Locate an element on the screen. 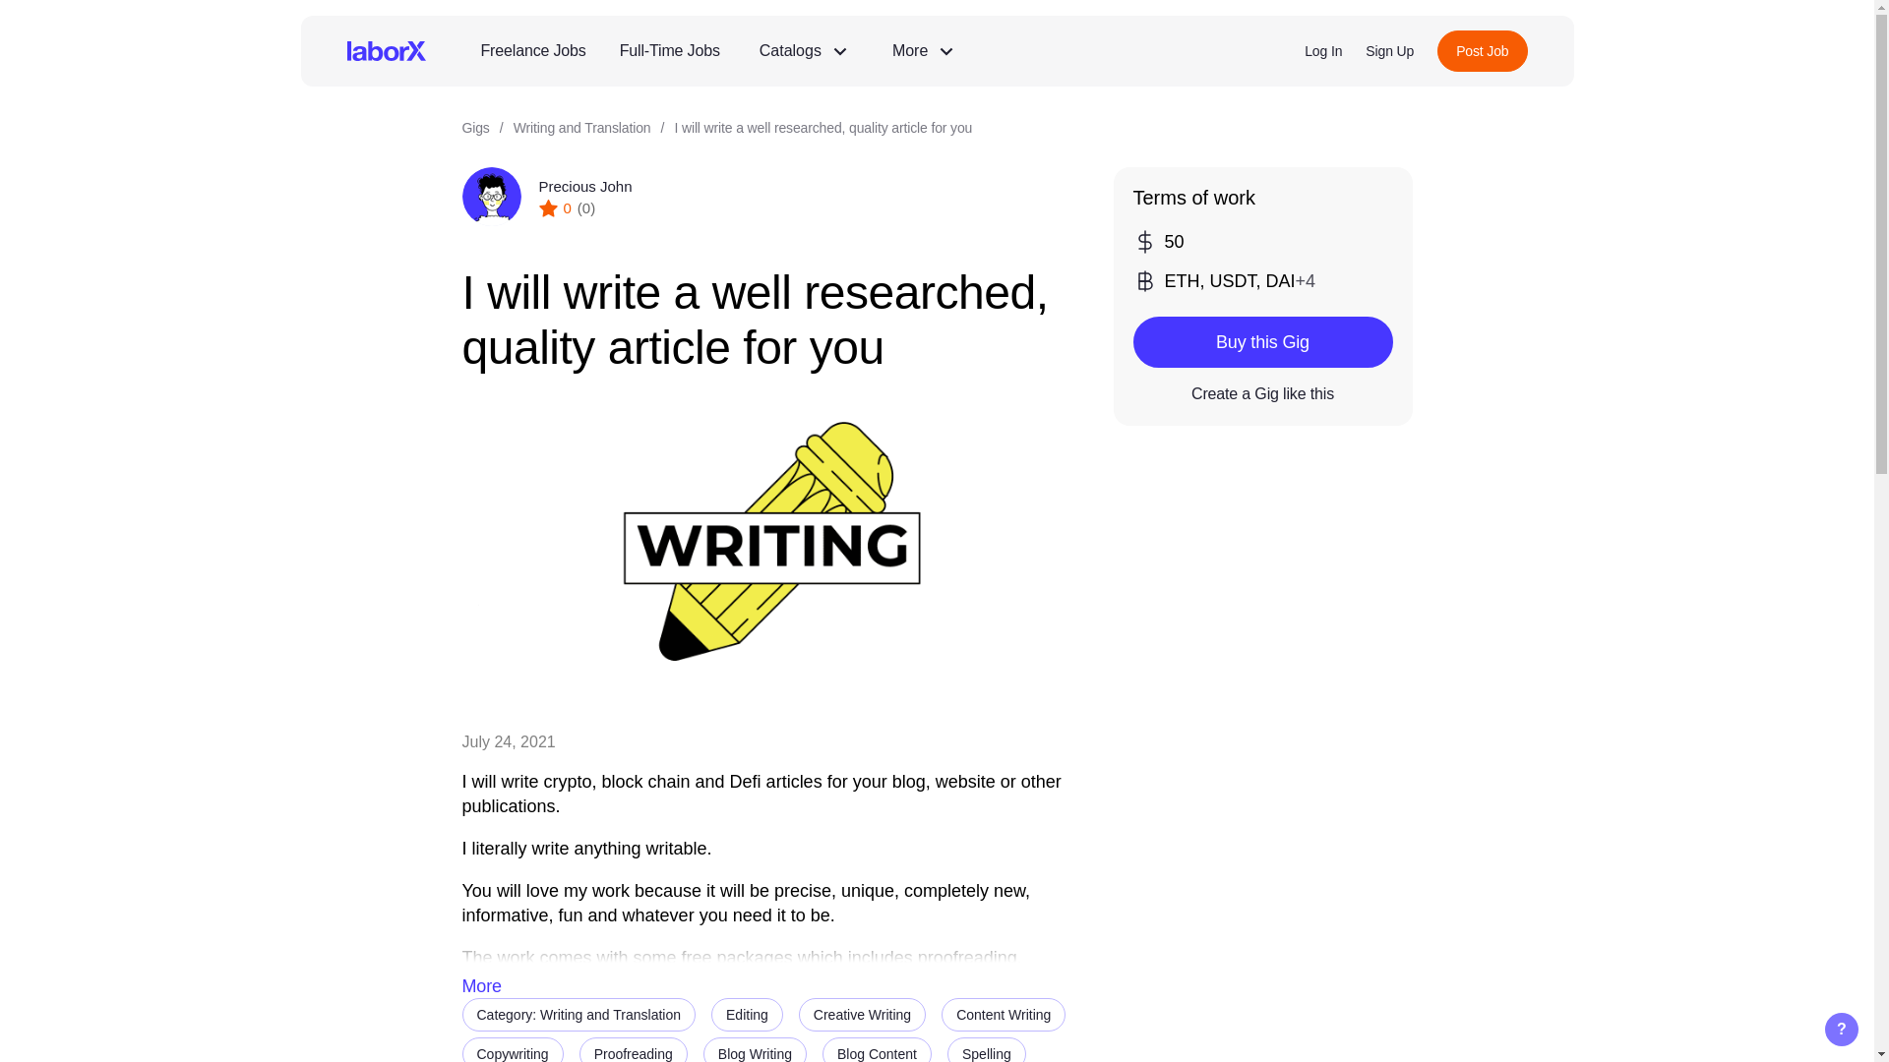  More is located at coordinates (482, 986).